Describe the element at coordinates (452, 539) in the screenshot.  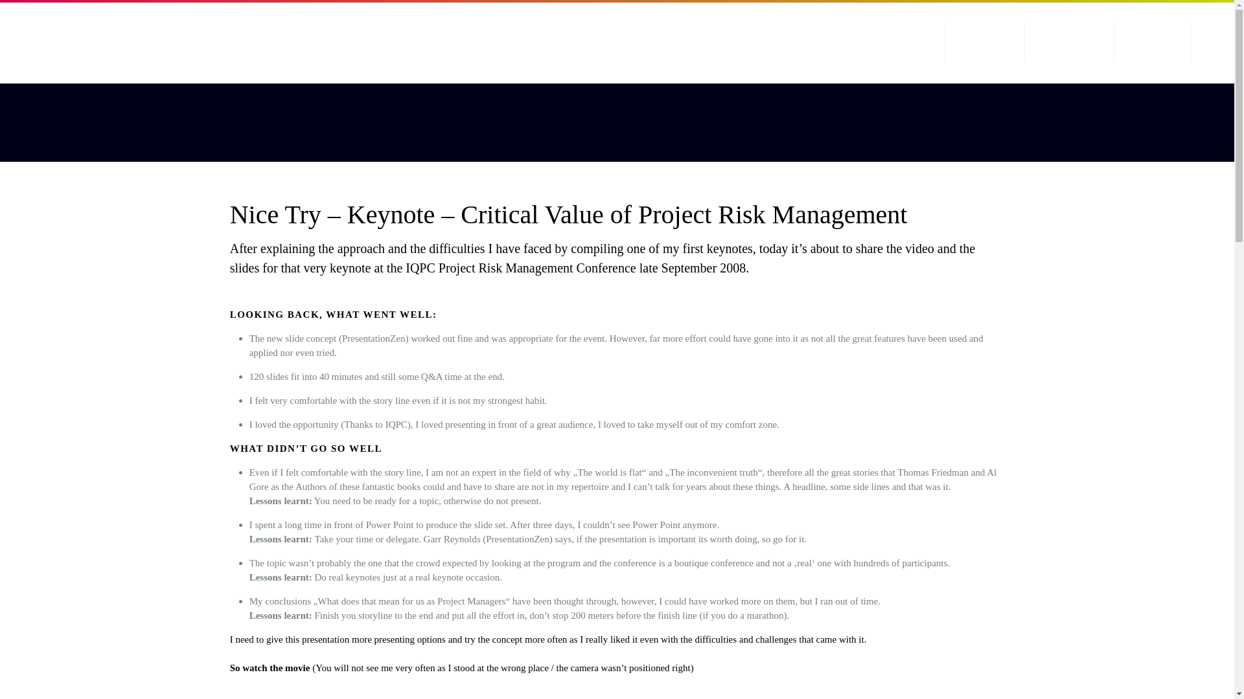
I see `Garr Reynolds` at that location.